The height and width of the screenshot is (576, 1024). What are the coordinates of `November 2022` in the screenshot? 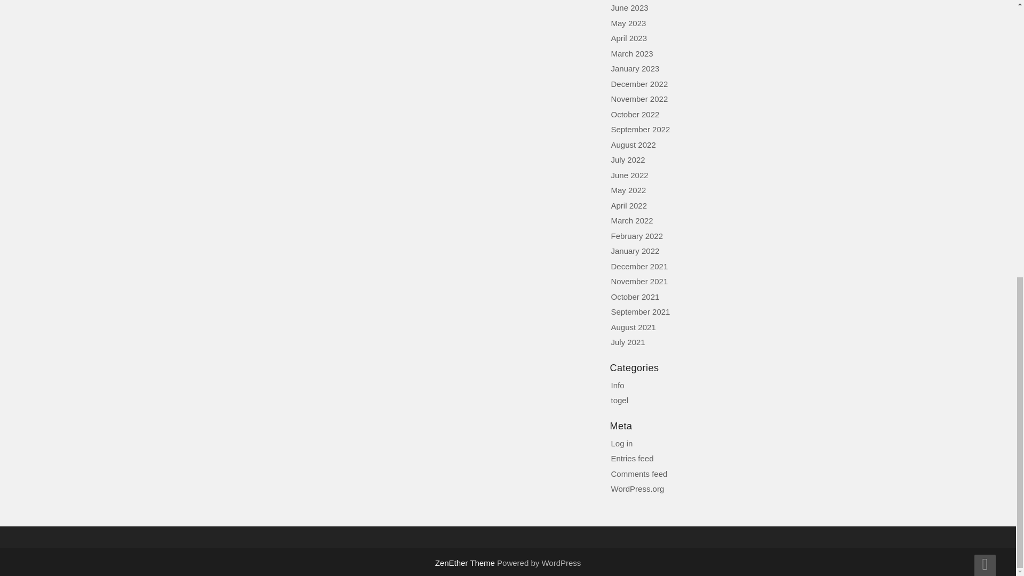 It's located at (640, 99).